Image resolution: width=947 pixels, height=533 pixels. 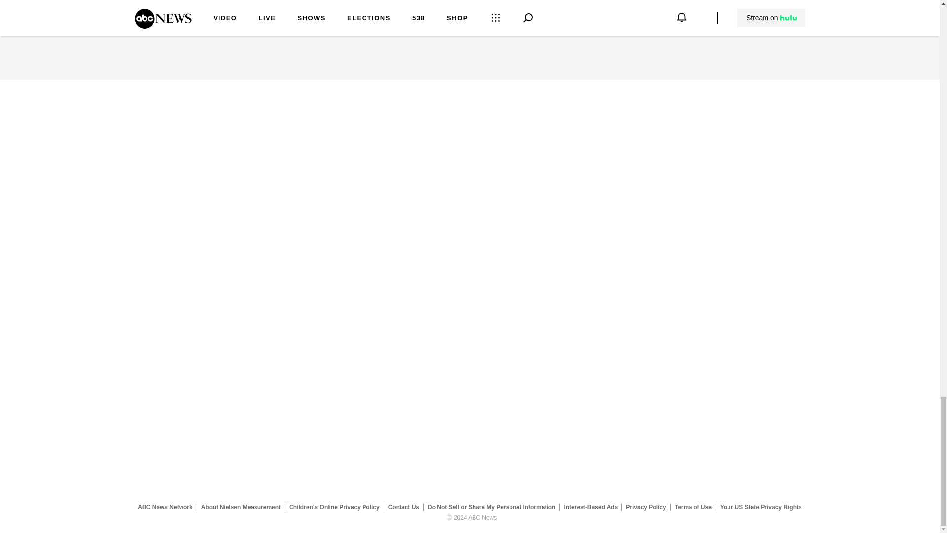 I want to click on About Nielsen Measurement, so click(x=241, y=507).